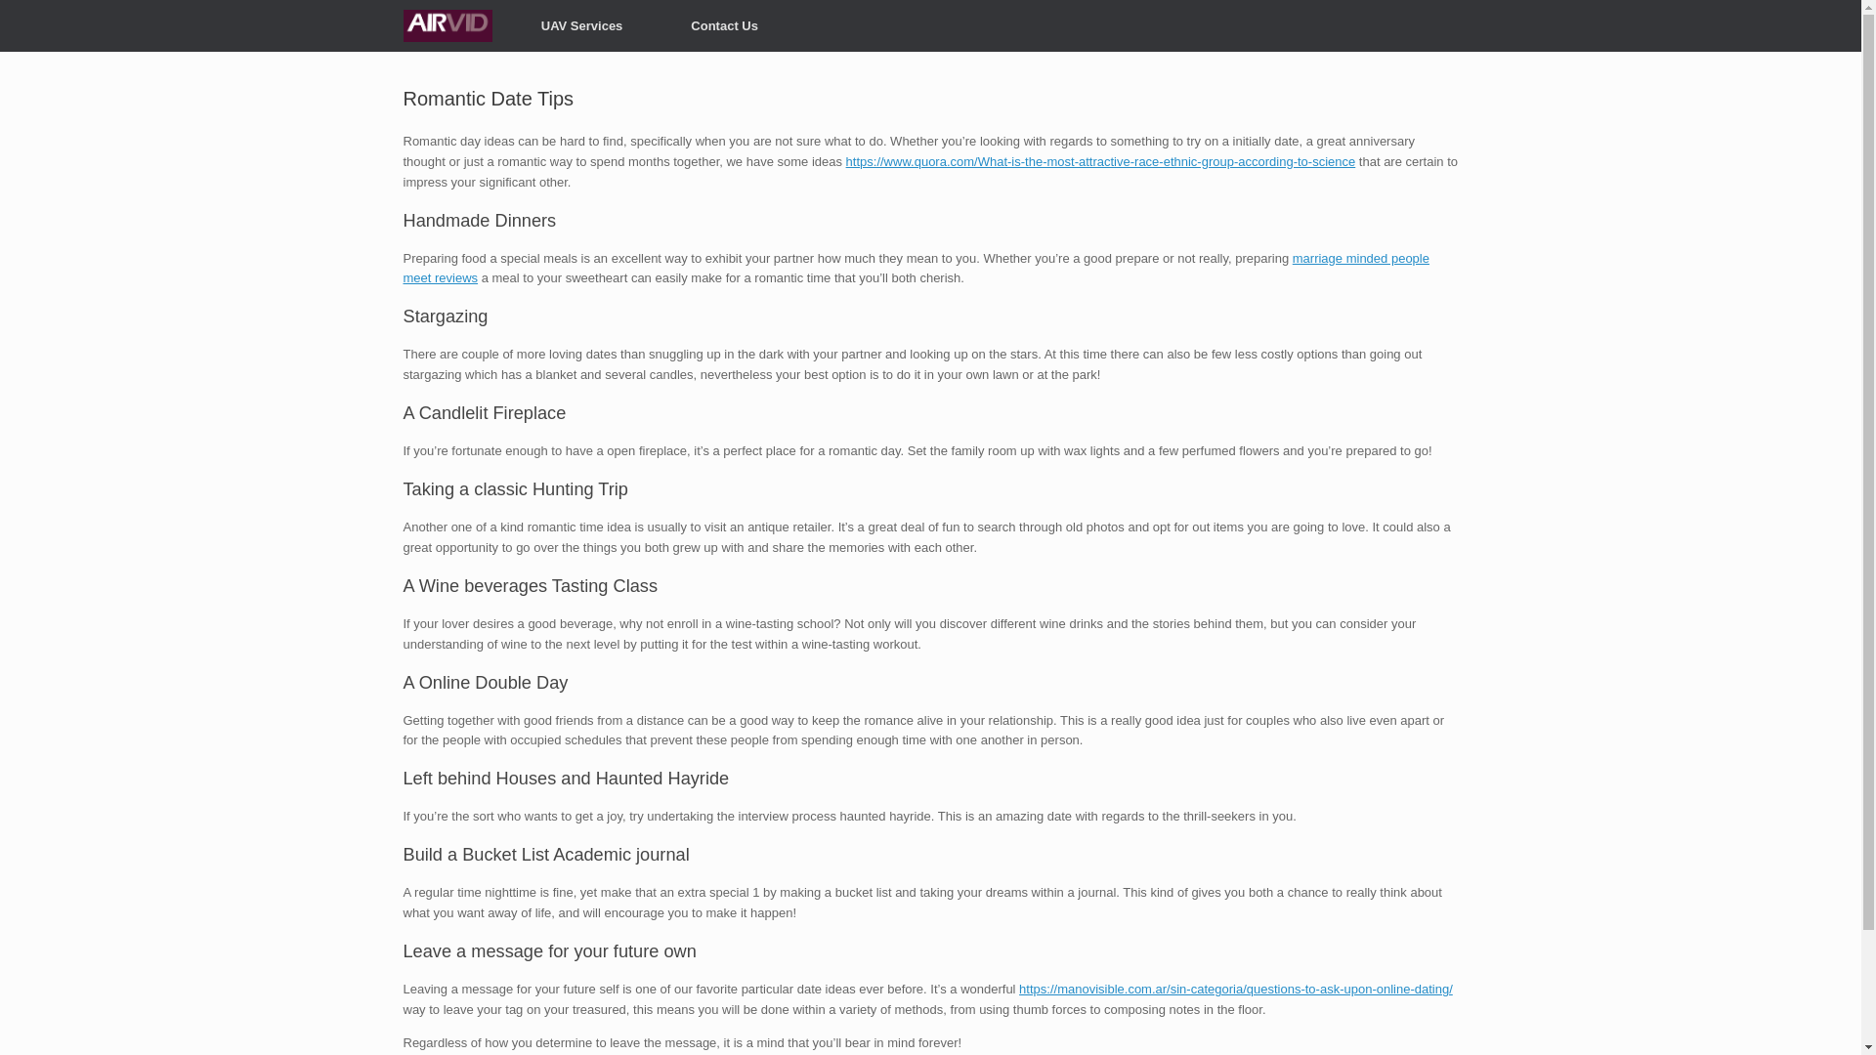  Describe the element at coordinates (915, 268) in the screenshot. I see `marriage minded people meet reviews` at that location.